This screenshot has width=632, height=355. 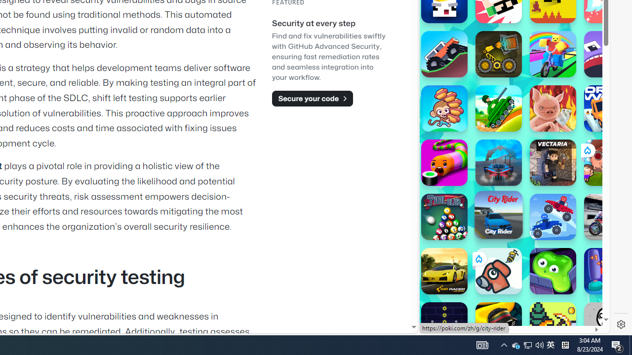 What do you see at coordinates (444, 108) in the screenshot?
I see `Monkey Mart Monkey Mart` at bounding box center [444, 108].